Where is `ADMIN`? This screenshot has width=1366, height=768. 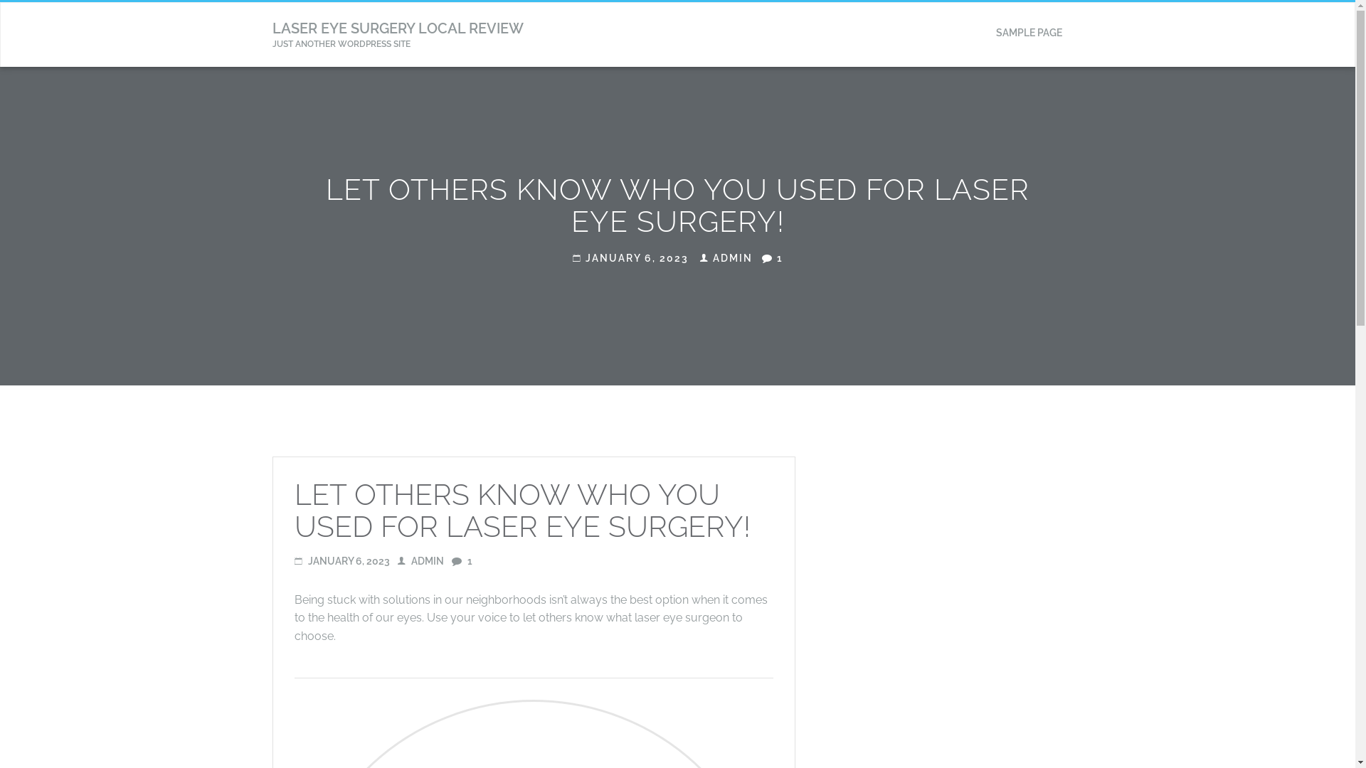 ADMIN is located at coordinates (726, 258).